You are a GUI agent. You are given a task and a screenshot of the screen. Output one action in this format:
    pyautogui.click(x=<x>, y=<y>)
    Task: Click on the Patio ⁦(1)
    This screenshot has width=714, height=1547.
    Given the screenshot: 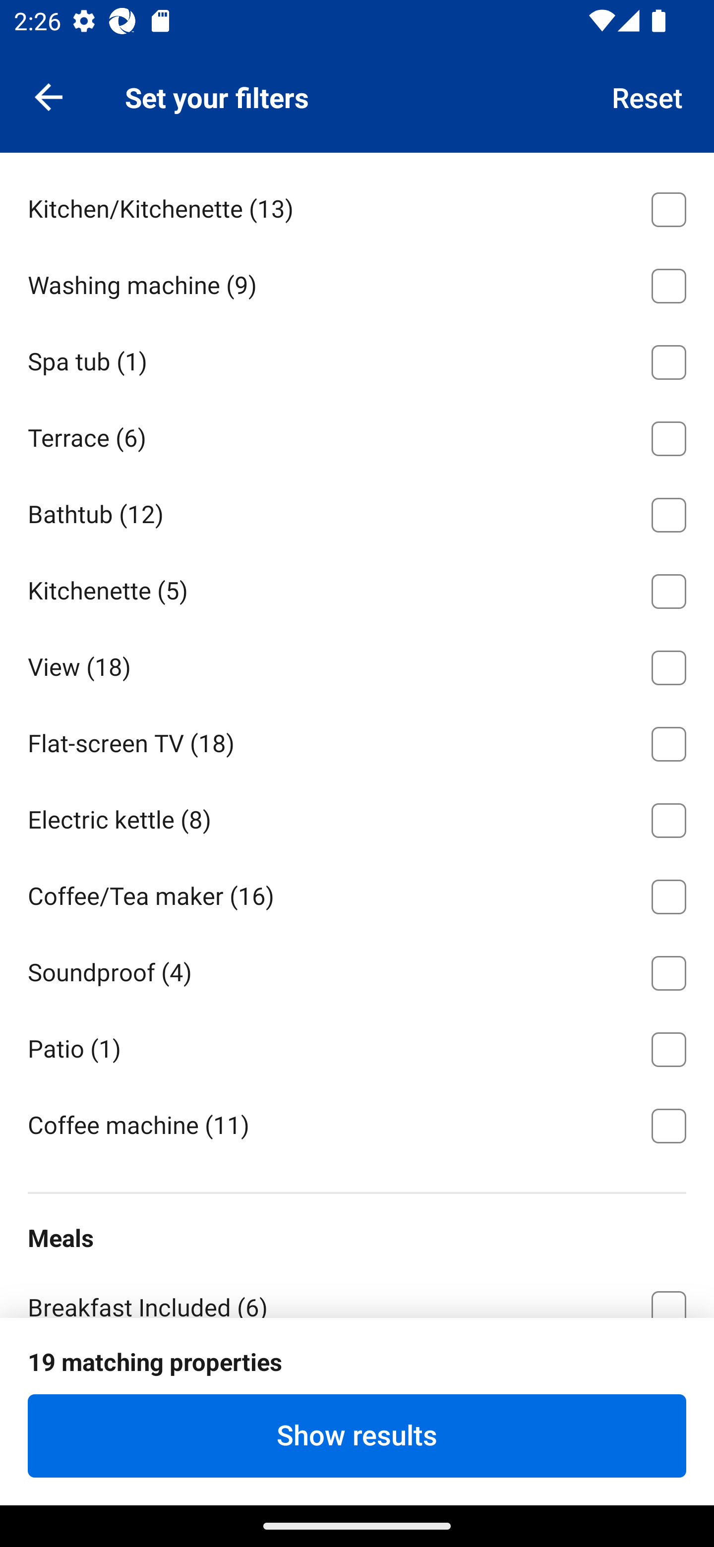 What is the action you would take?
    pyautogui.click(x=357, y=1046)
    